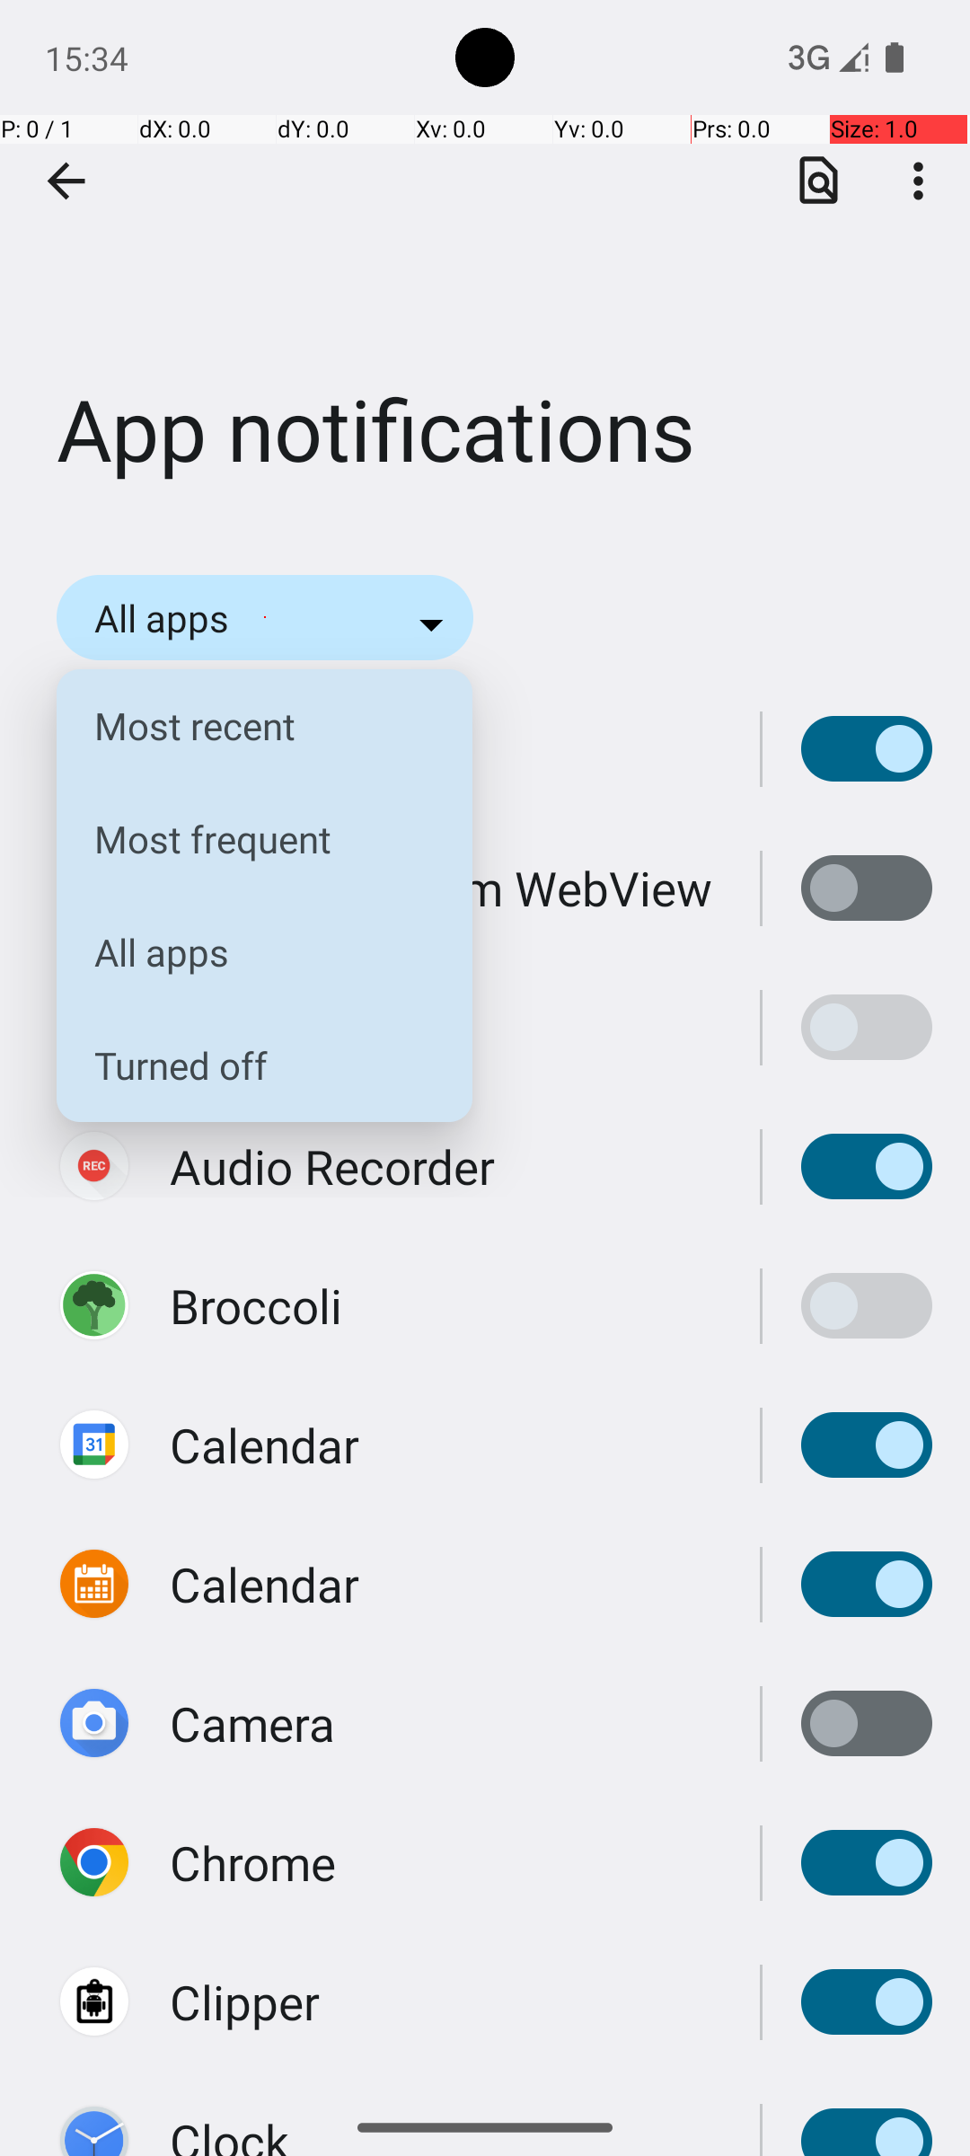 This screenshot has width=970, height=2156. I want to click on Most frequent, so click(251, 839).